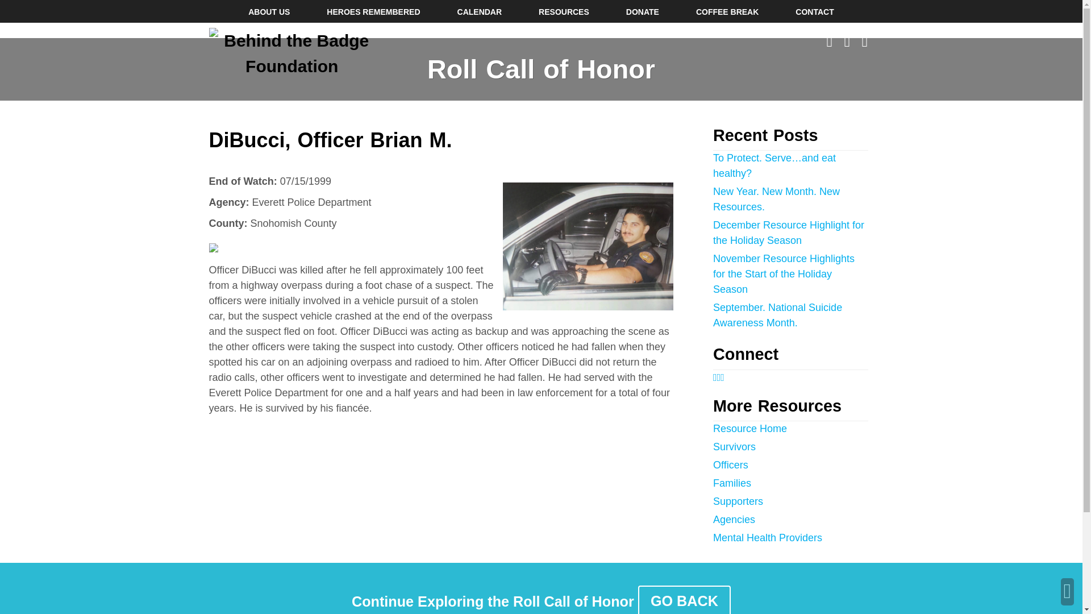 The image size is (1091, 614). I want to click on DONATE, so click(642, 11).